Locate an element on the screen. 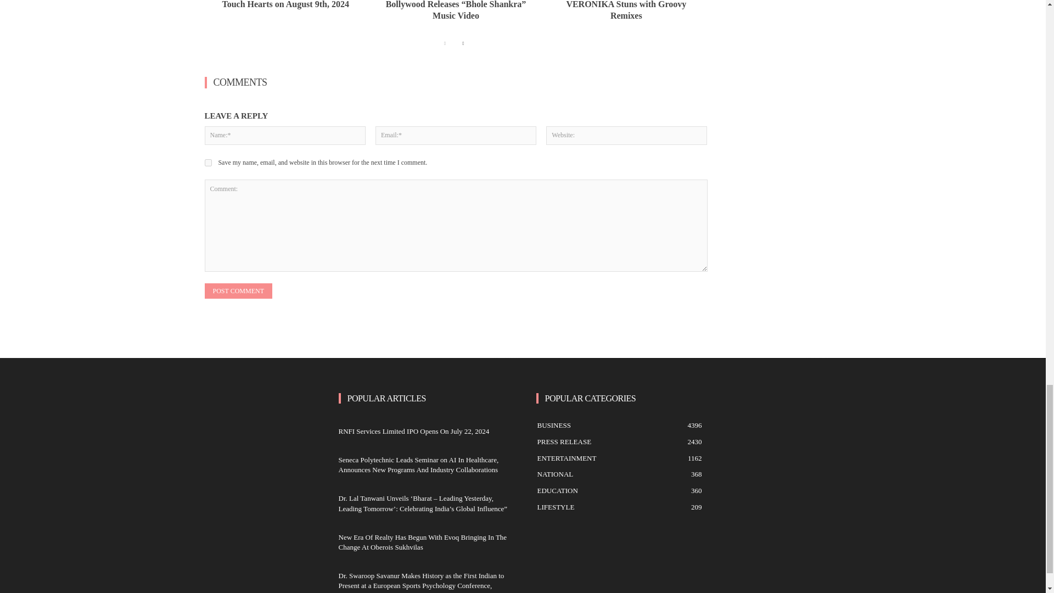  yes is located at coordinates (208, 163).